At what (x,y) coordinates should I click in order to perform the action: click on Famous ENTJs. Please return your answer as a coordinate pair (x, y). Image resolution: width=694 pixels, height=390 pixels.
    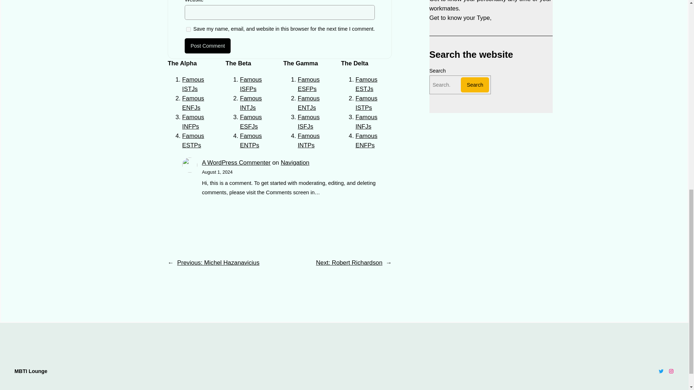
    Looking at the image, I should click on (309, 103).